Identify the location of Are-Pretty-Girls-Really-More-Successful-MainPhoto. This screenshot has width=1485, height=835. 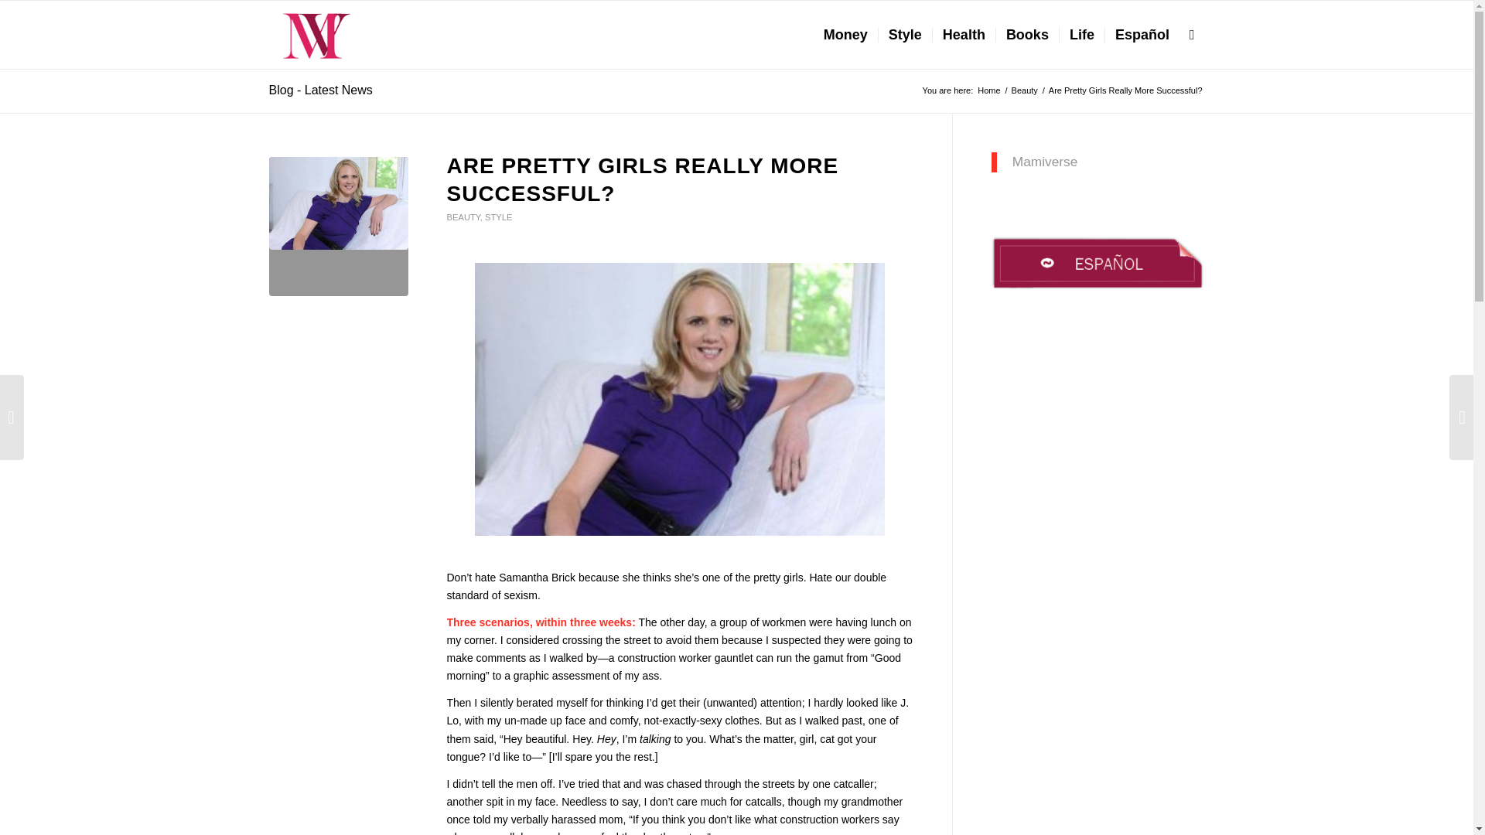
(339, 227).